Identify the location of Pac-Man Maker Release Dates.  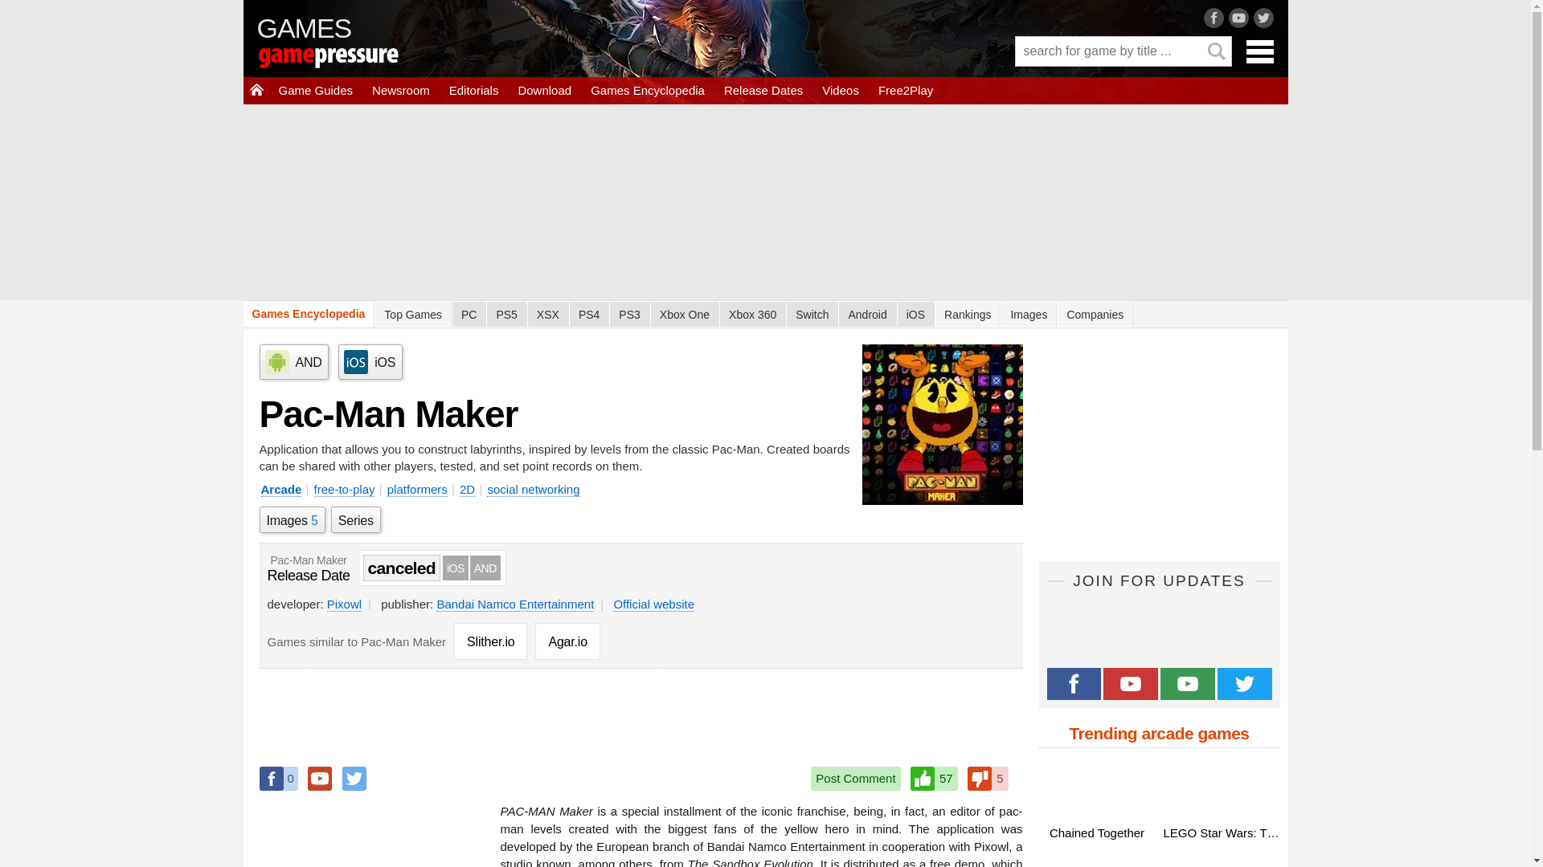
(309, 569).